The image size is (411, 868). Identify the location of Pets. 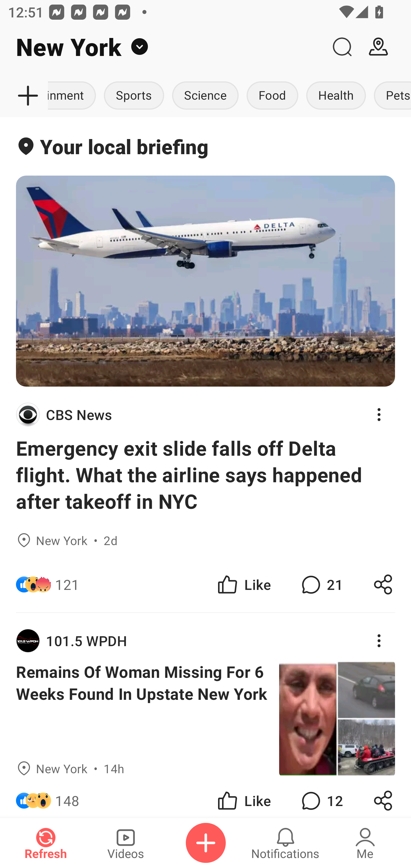
(390, 96).